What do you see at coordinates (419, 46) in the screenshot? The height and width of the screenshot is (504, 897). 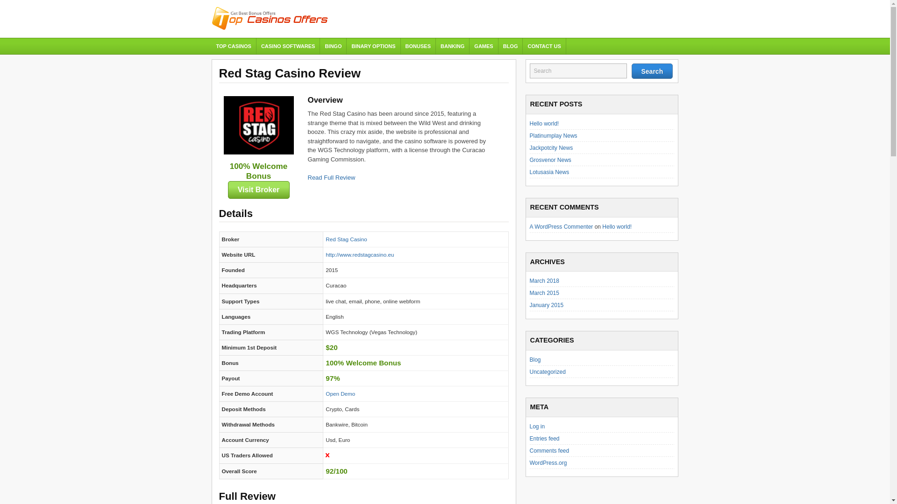 I see `BONUSES` at bounding box center [419, 46].